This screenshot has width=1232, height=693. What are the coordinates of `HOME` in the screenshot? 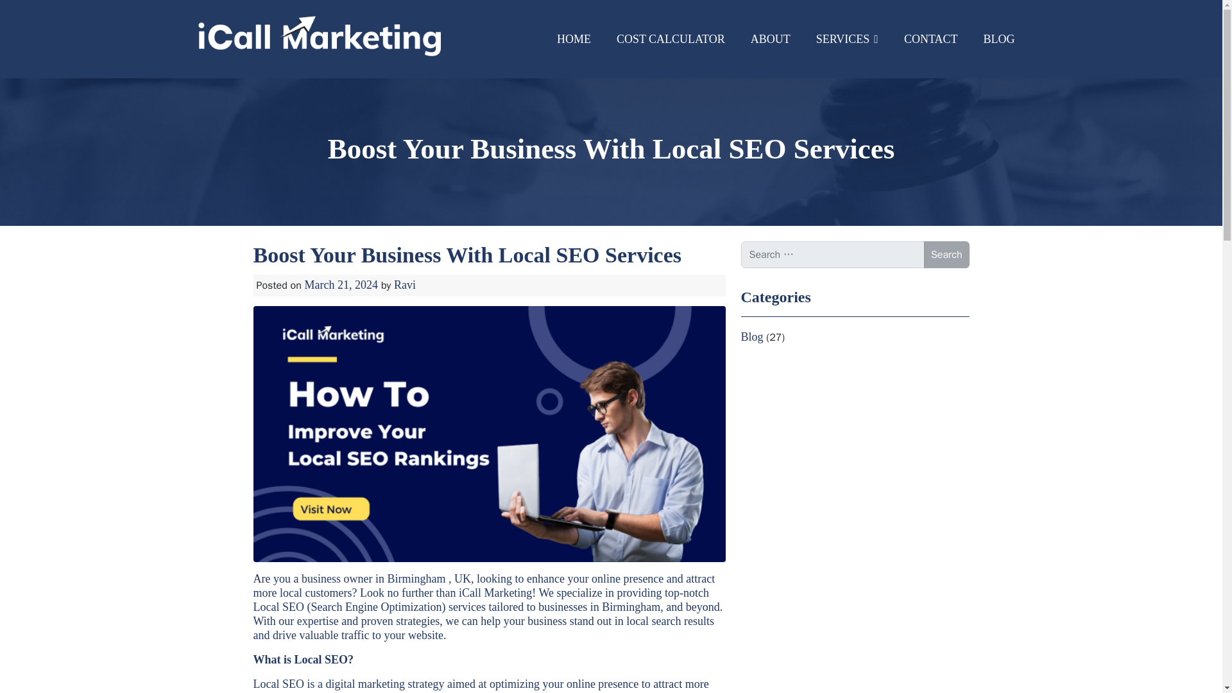 It's located at (574, 38).